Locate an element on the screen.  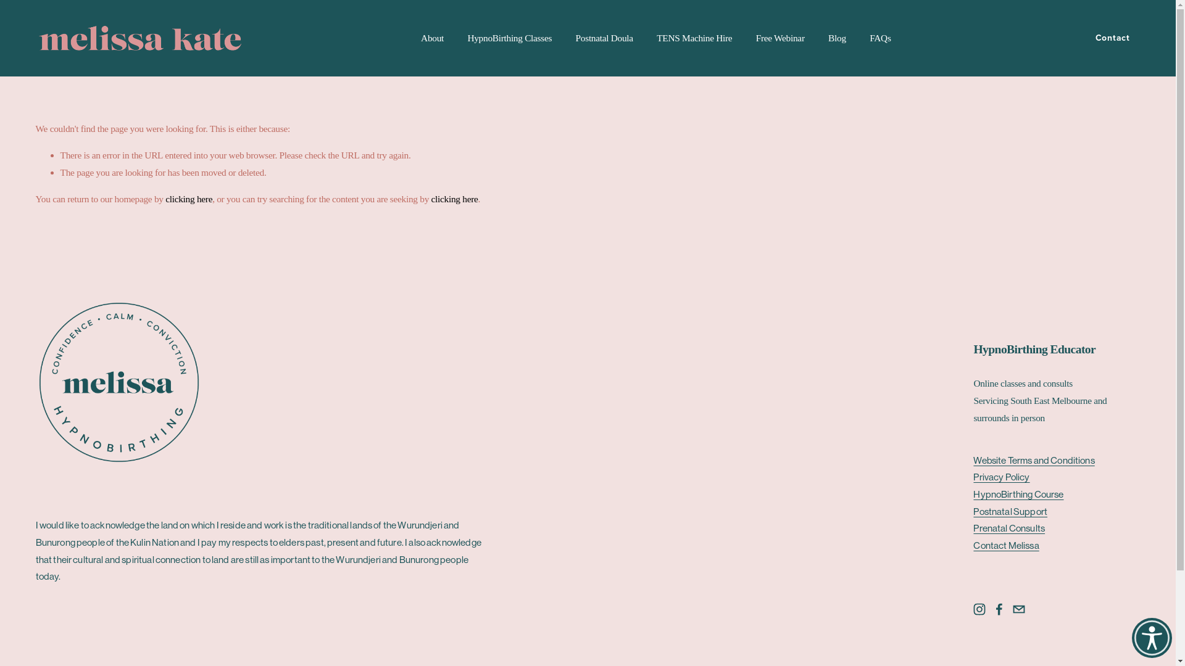
About is located at coordinates (432, 38).